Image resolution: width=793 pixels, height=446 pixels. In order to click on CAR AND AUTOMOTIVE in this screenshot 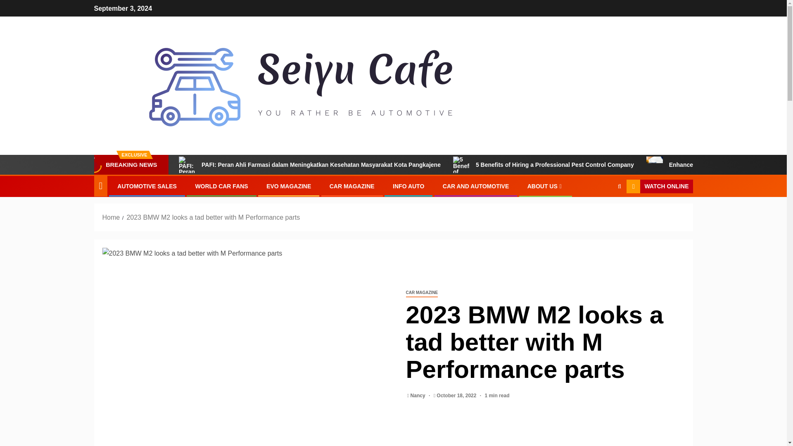, I will do `click(476, 186)`.